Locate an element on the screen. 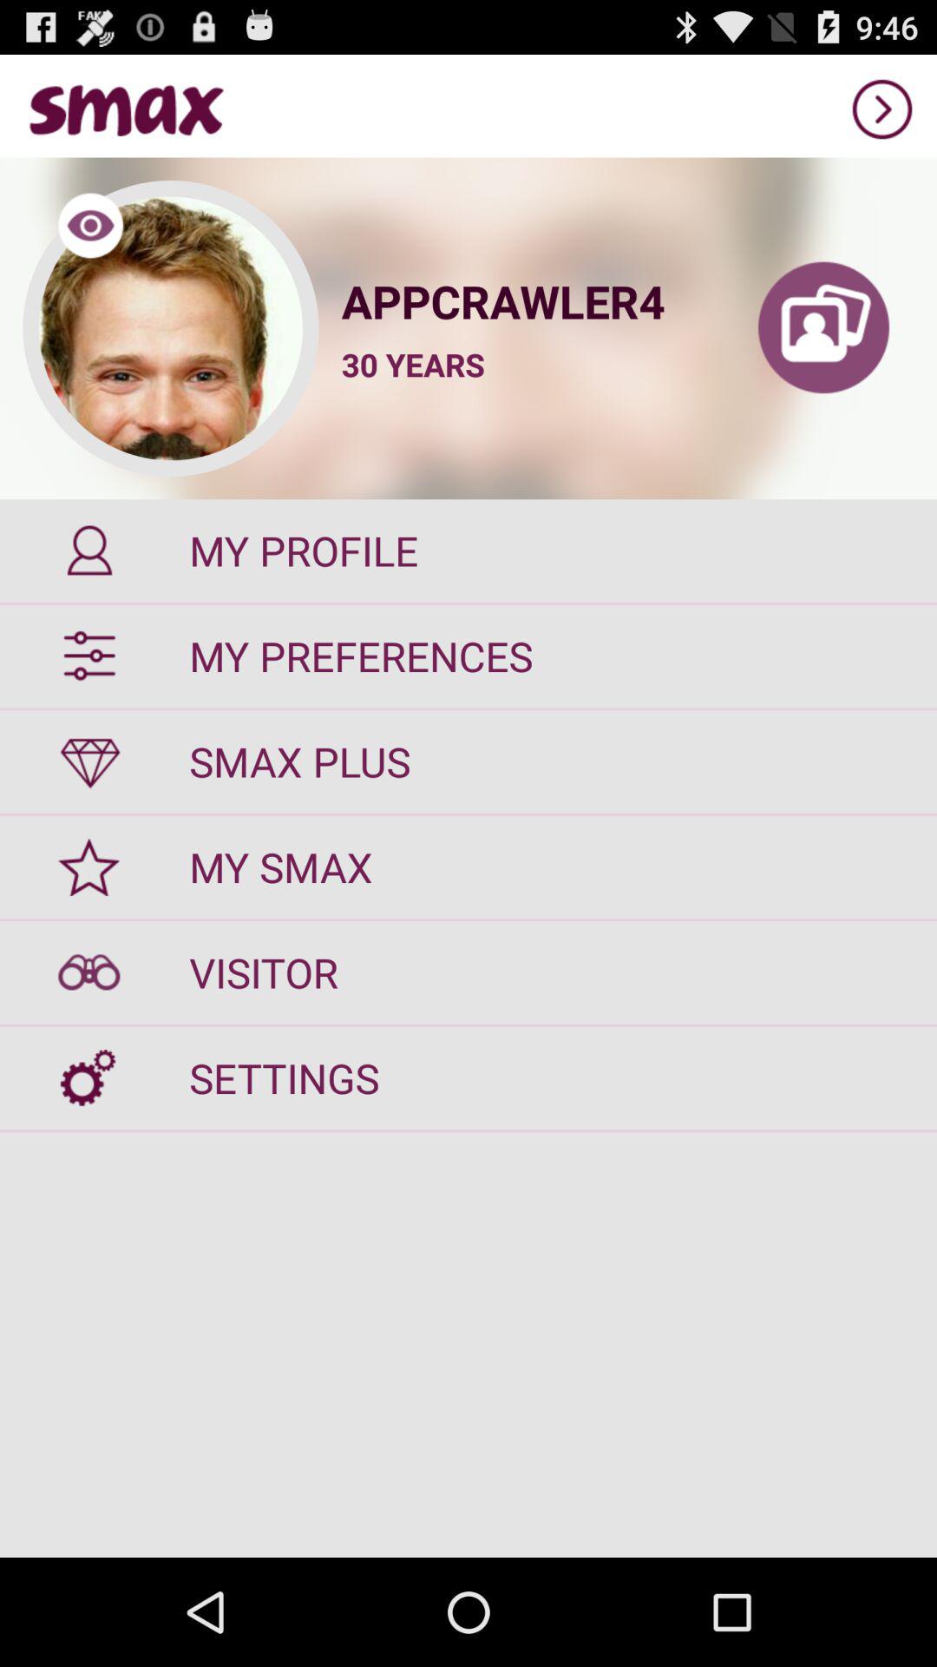 Image resolution: width=937 pixels, height=1667 pixels. turn on the item above the my profile item is located at coordinates (823, 328).